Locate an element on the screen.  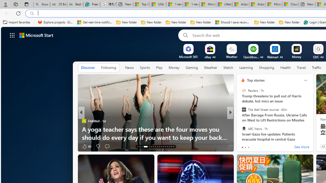
300 Like is located at coordinates (244, 146).